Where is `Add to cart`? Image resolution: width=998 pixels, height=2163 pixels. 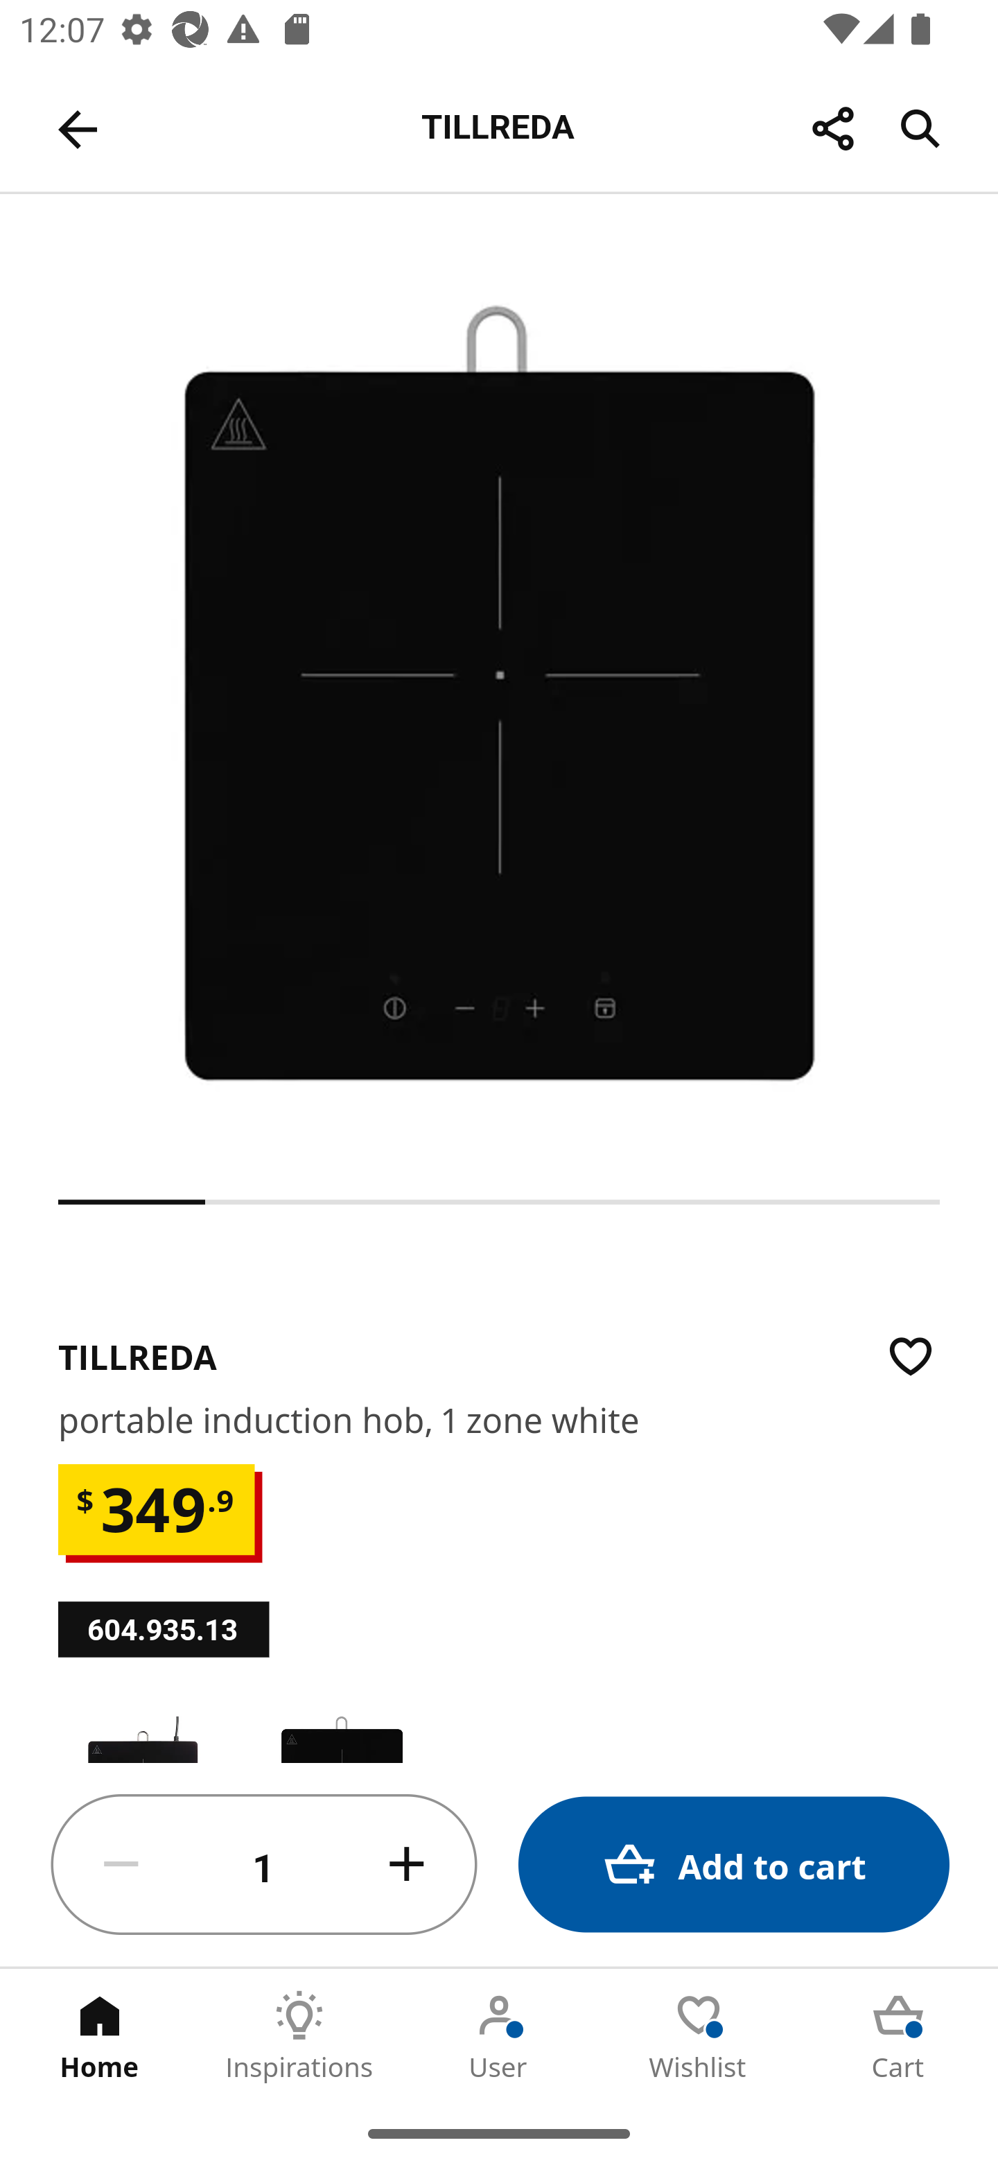
Add to cart is located at coordinates (733, 1865).